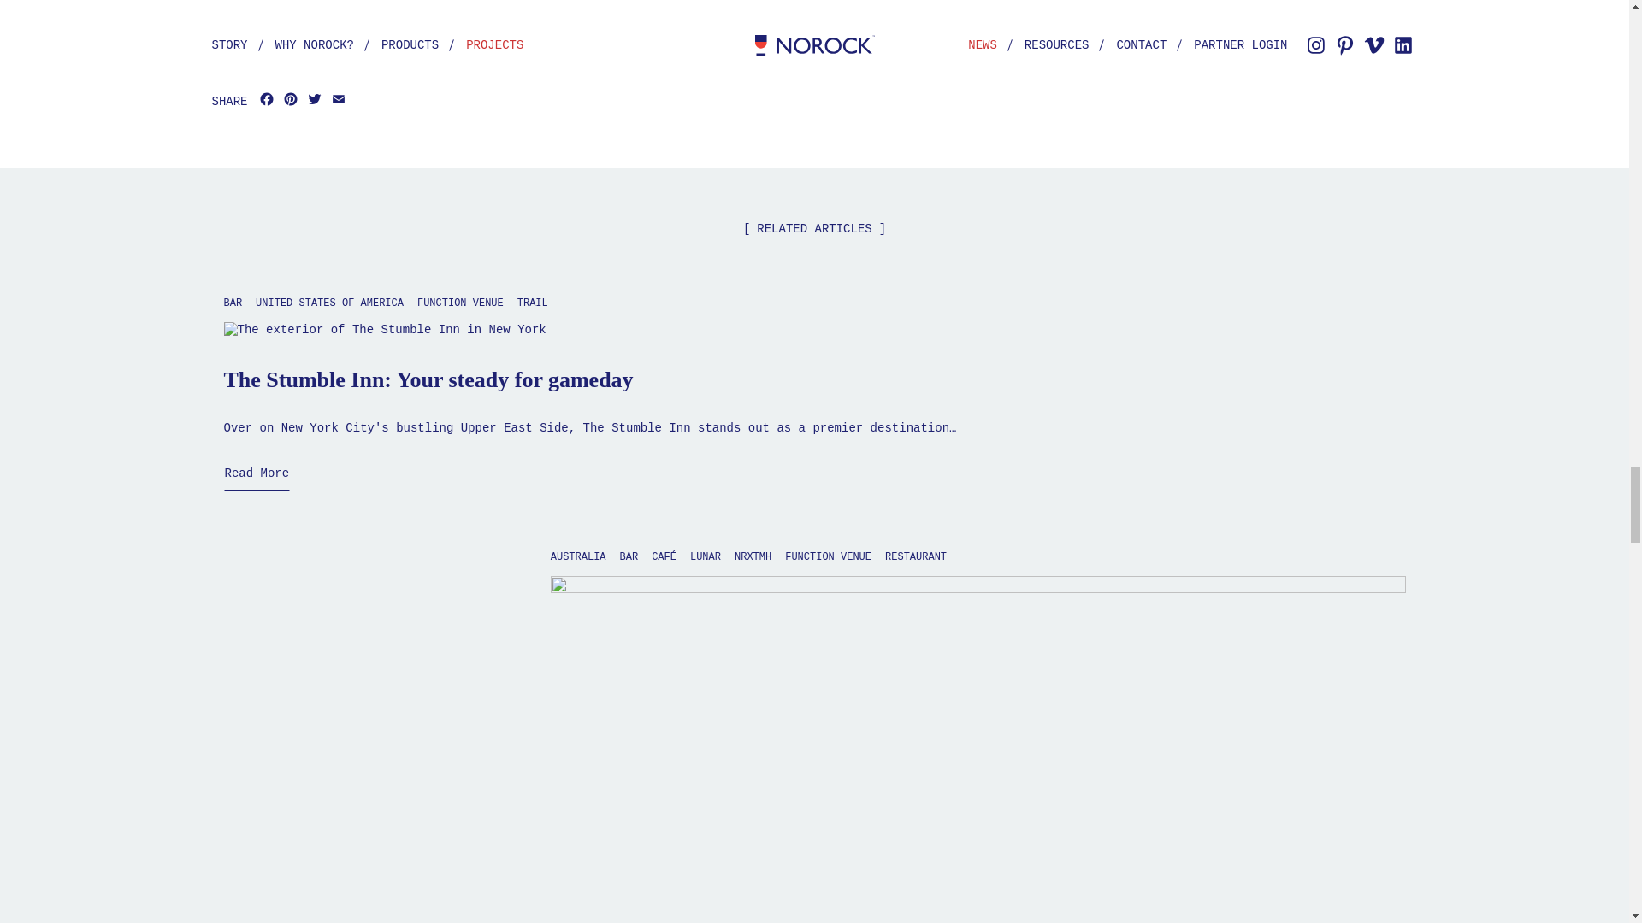  Describe the element at coordinates (267, 101) in the screenshot. I see `Facebook` at that location.